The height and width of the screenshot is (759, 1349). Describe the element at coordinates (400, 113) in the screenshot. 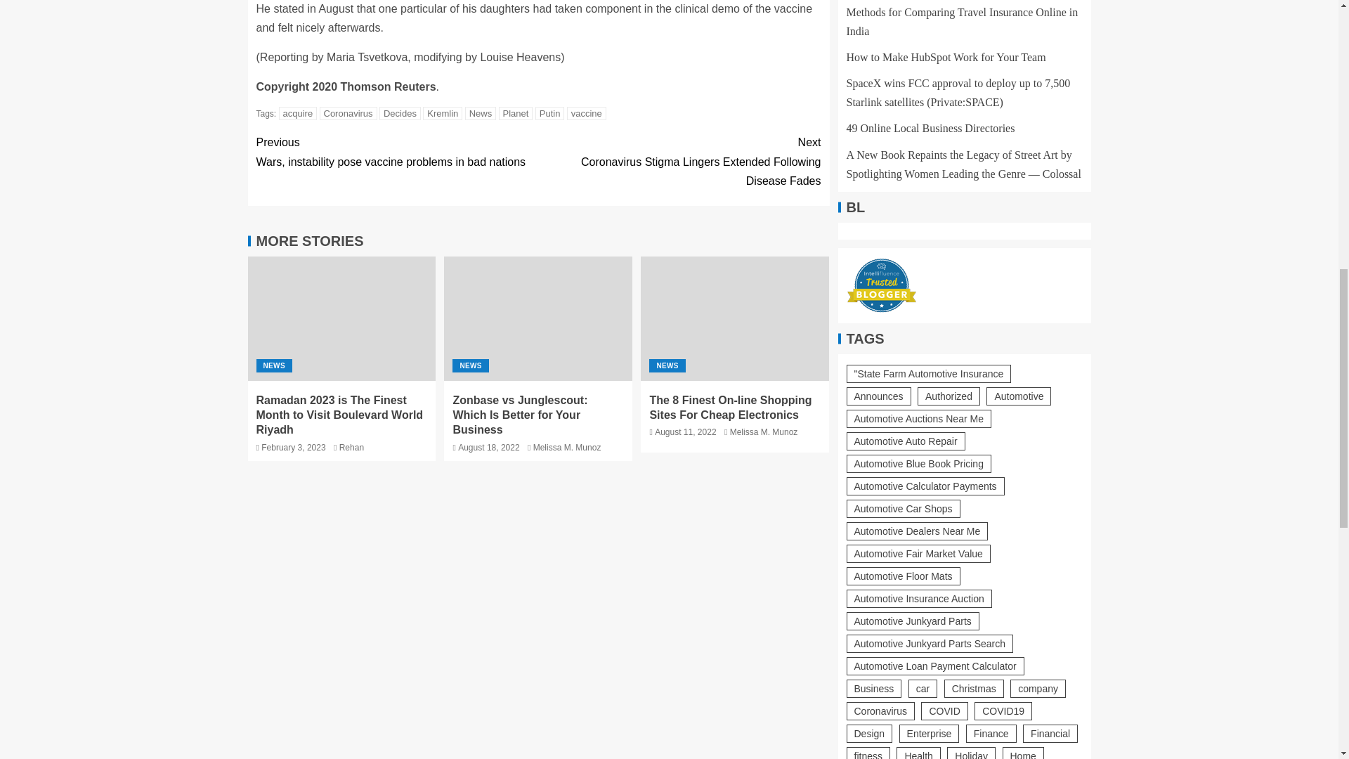

I see `Decides` at that location.